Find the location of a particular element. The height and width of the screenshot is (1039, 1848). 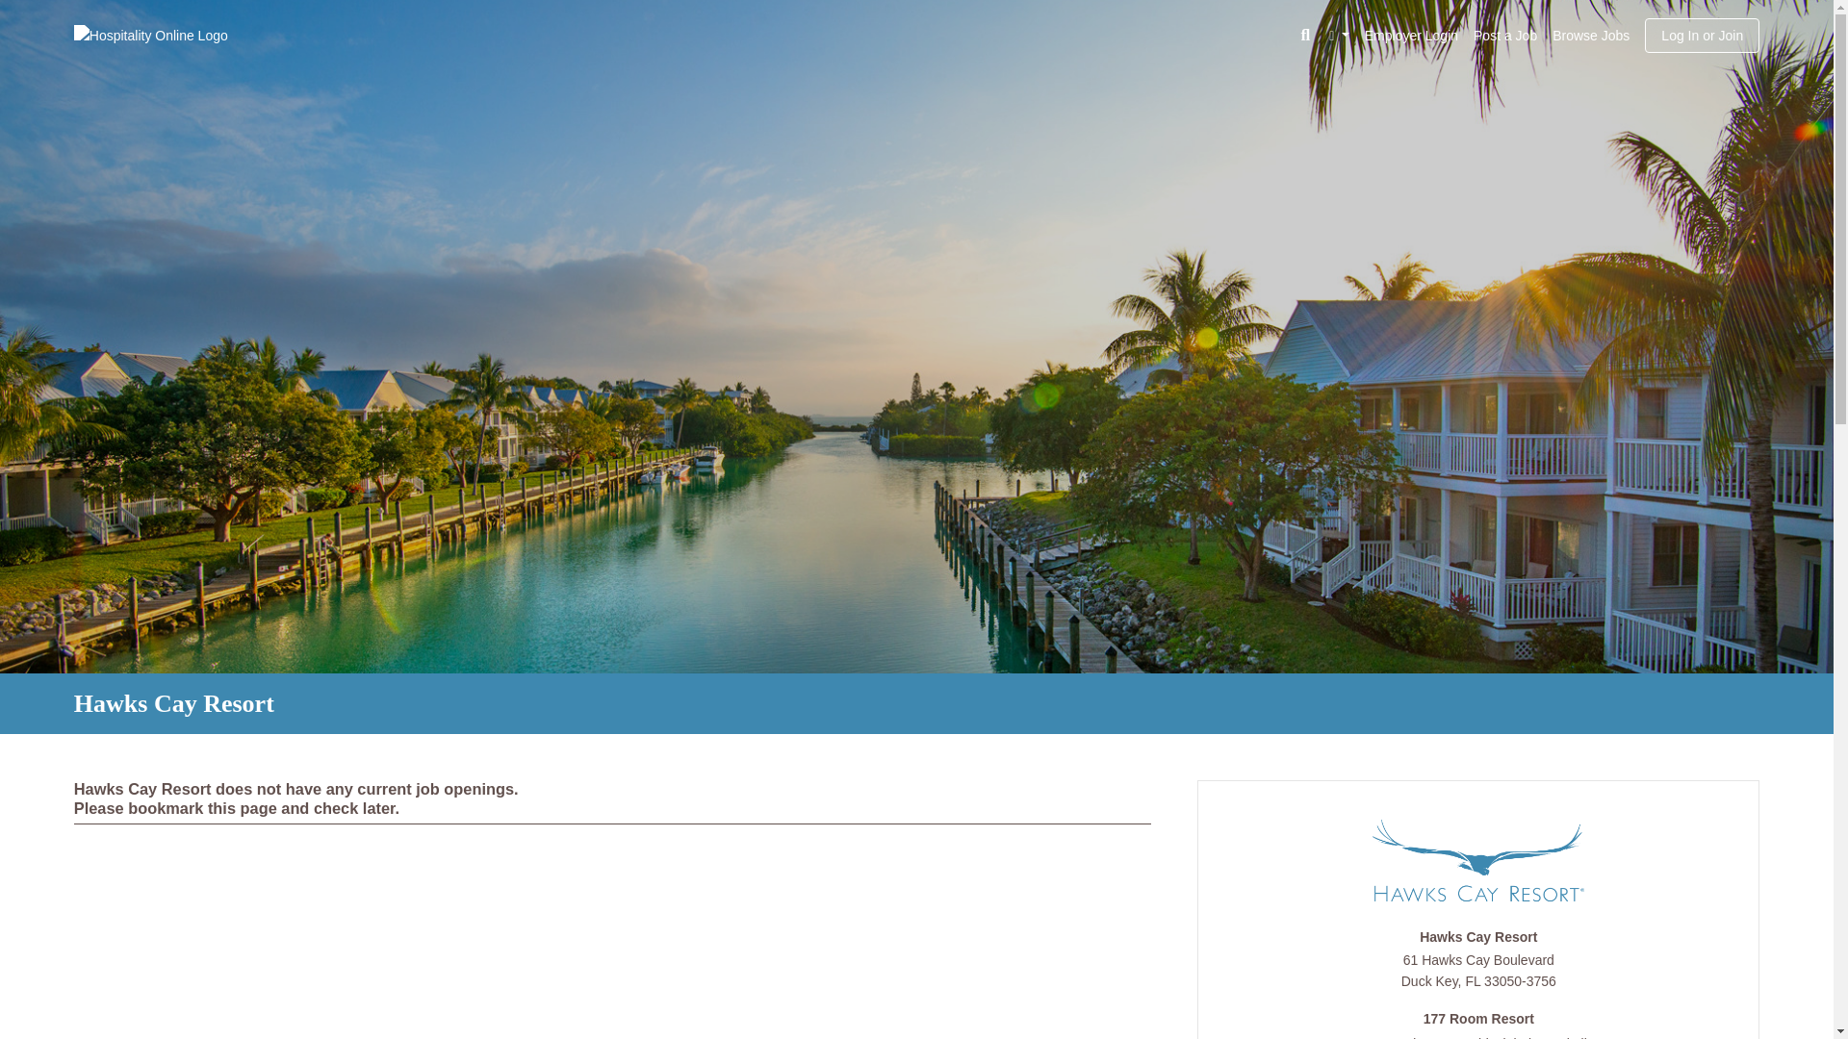

Hawks Cay Resort is located at coordinates (1478, 939).